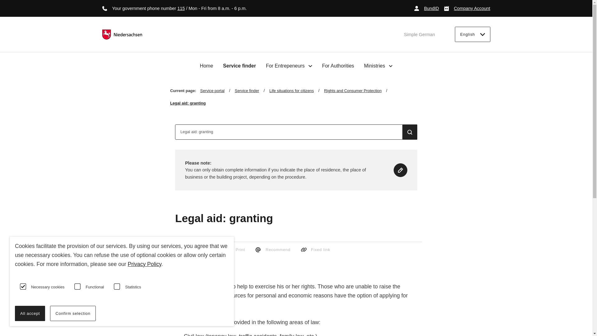 The width and height of the screenshot is (597, 336). I want to click on For Authorities, so click(338, 66).